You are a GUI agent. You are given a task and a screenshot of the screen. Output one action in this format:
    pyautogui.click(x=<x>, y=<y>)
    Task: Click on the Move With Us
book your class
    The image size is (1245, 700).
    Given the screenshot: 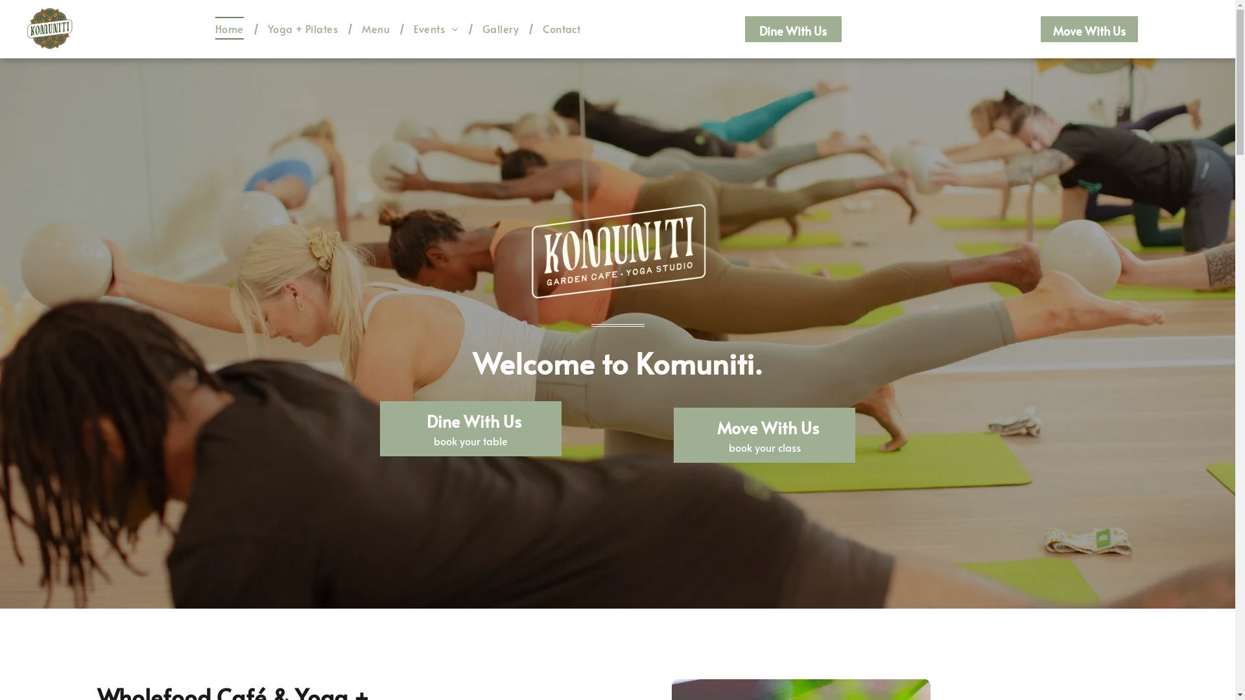 What is the action you would take?
    pyautogui.click(x=765, y=435)
    